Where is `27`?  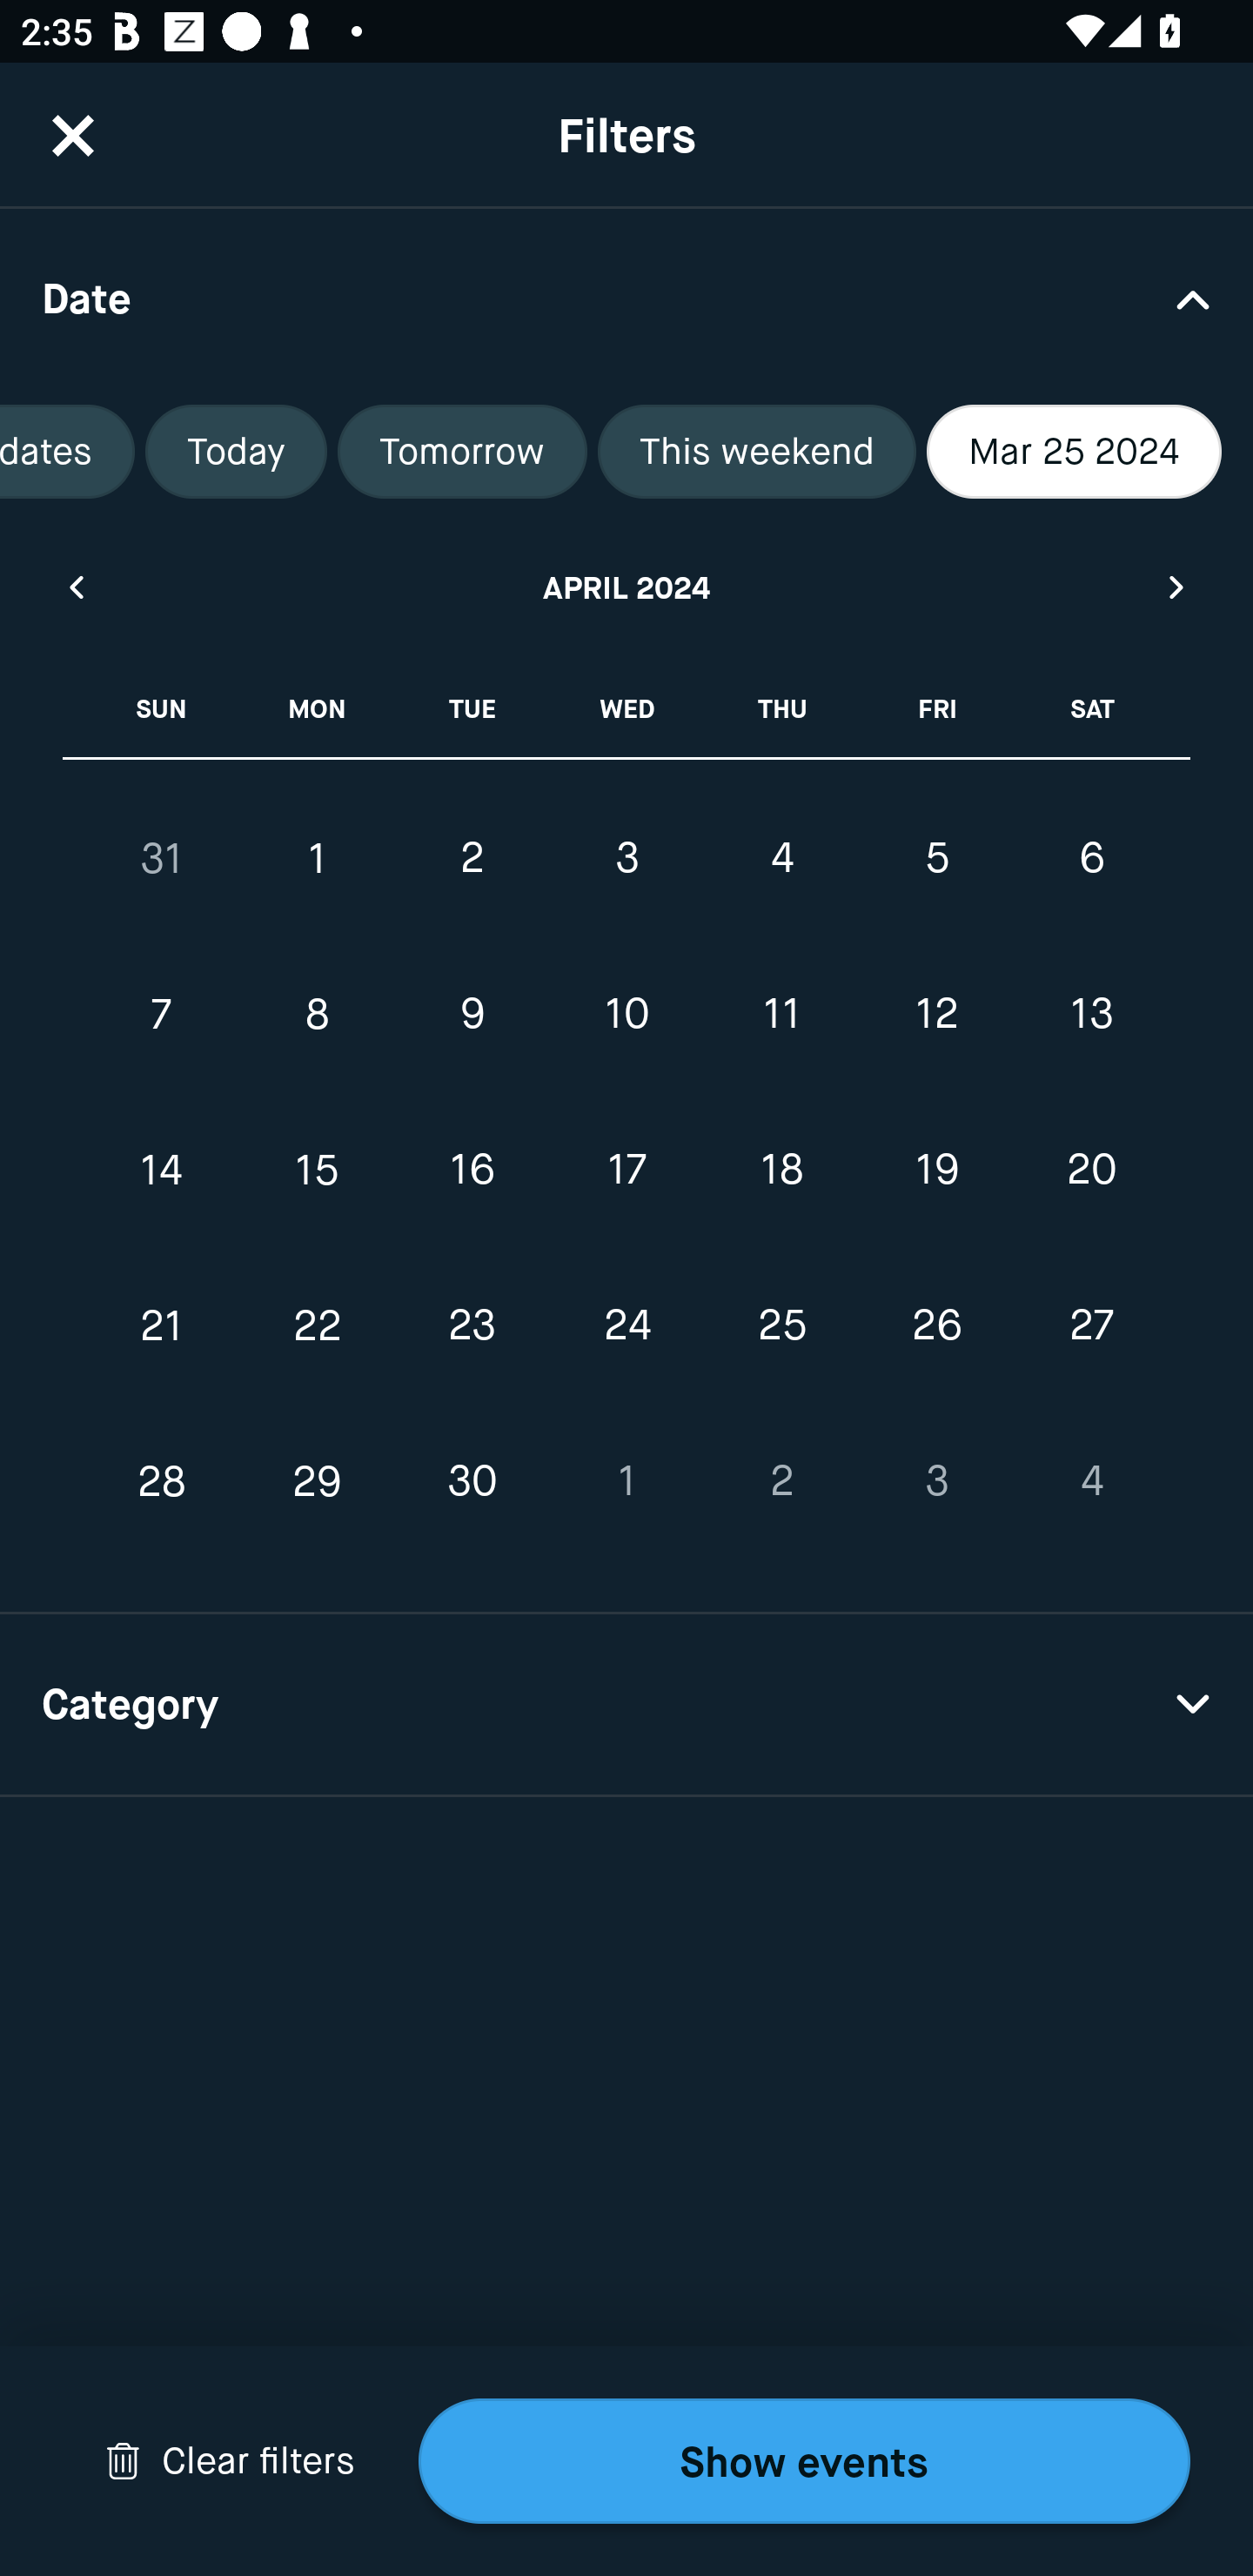 27 is located at coordinates (1091, 1325).